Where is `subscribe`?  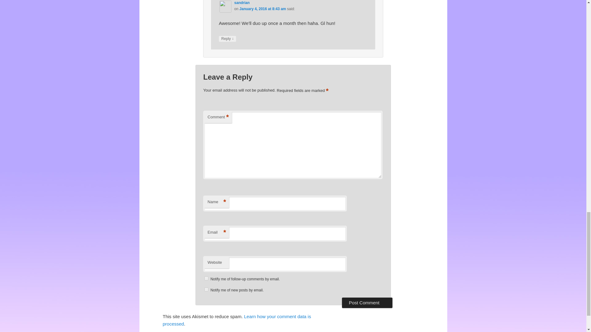
subscribe is located at coordinates (206, 278).